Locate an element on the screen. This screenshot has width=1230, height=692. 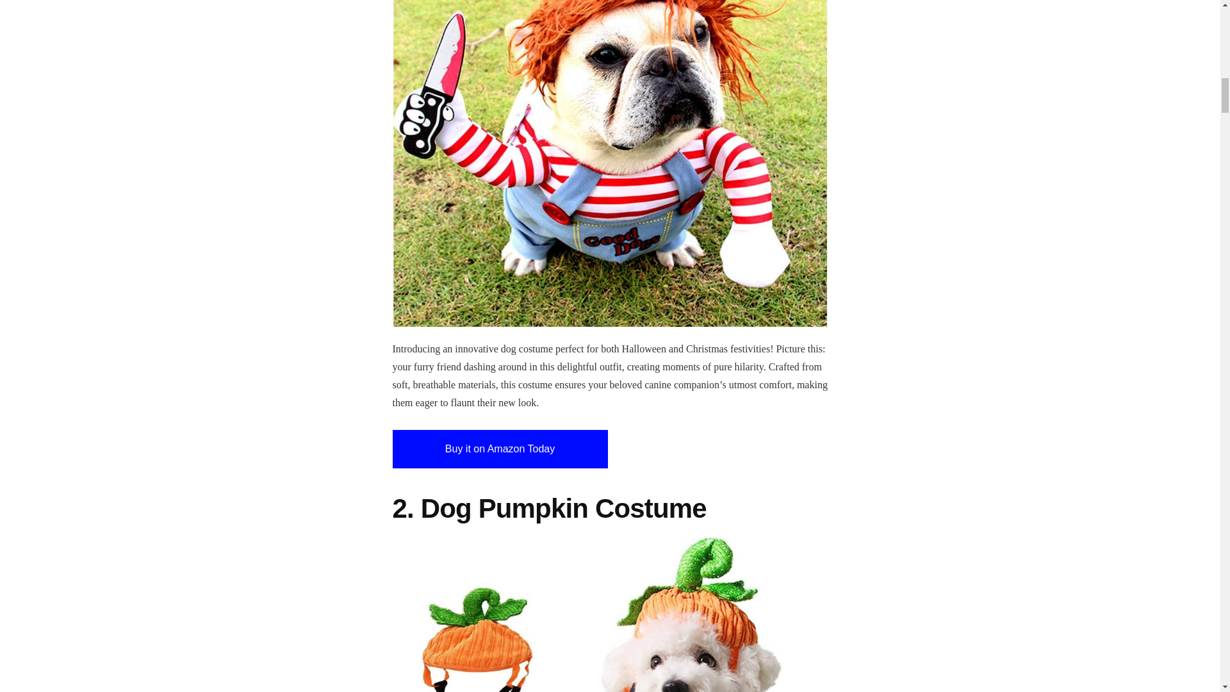
Buy it on Amazon Today is located at coordinates (500, 449).